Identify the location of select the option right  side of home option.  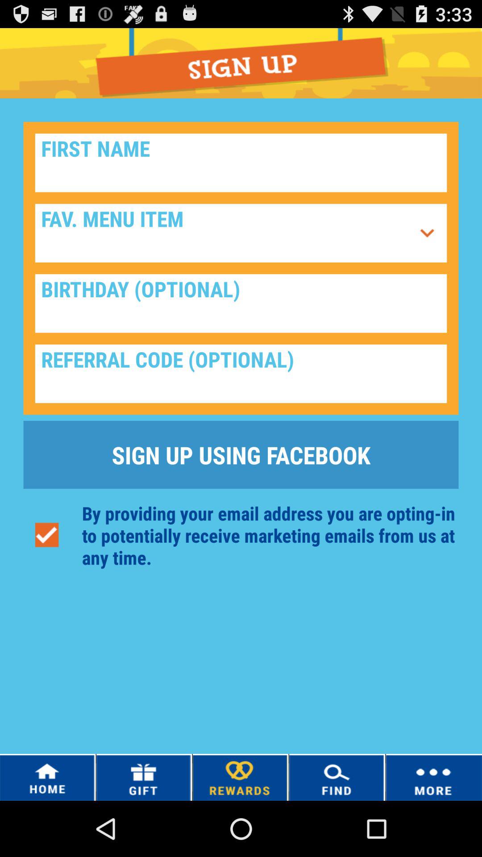
(144, 778).